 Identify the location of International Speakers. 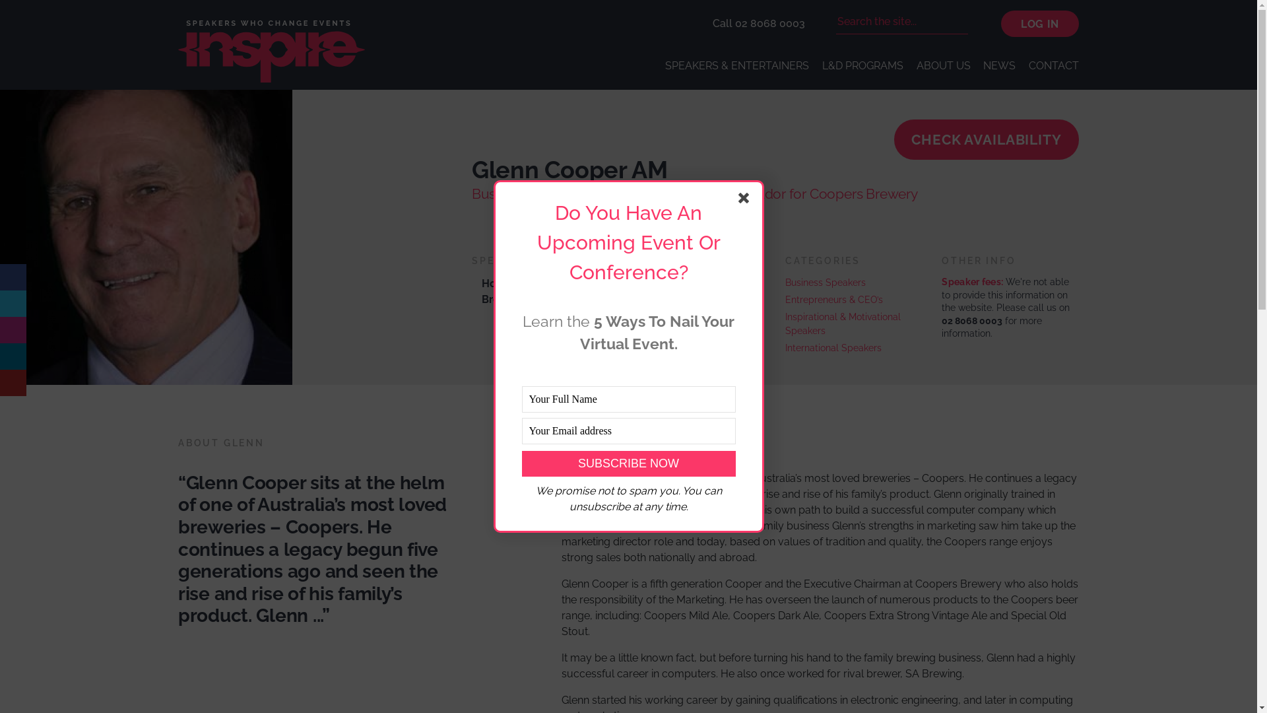
(833, 348).